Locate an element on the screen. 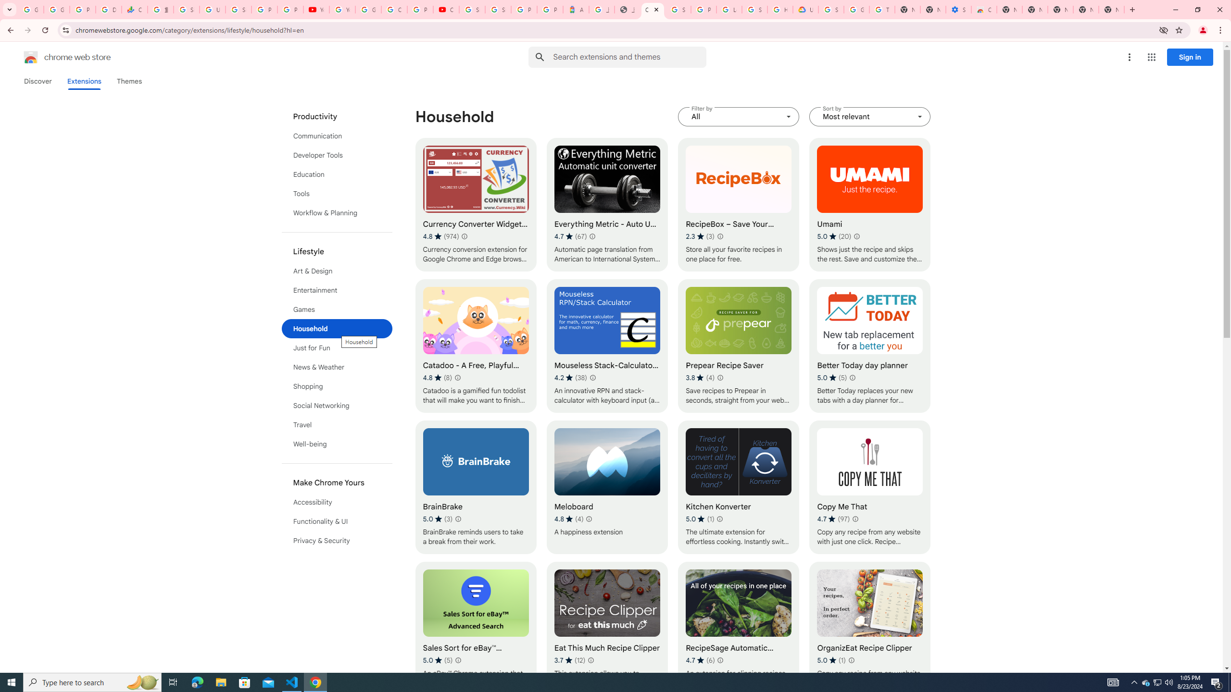  Settings - Accessibility is located at coordinates (959, 10).